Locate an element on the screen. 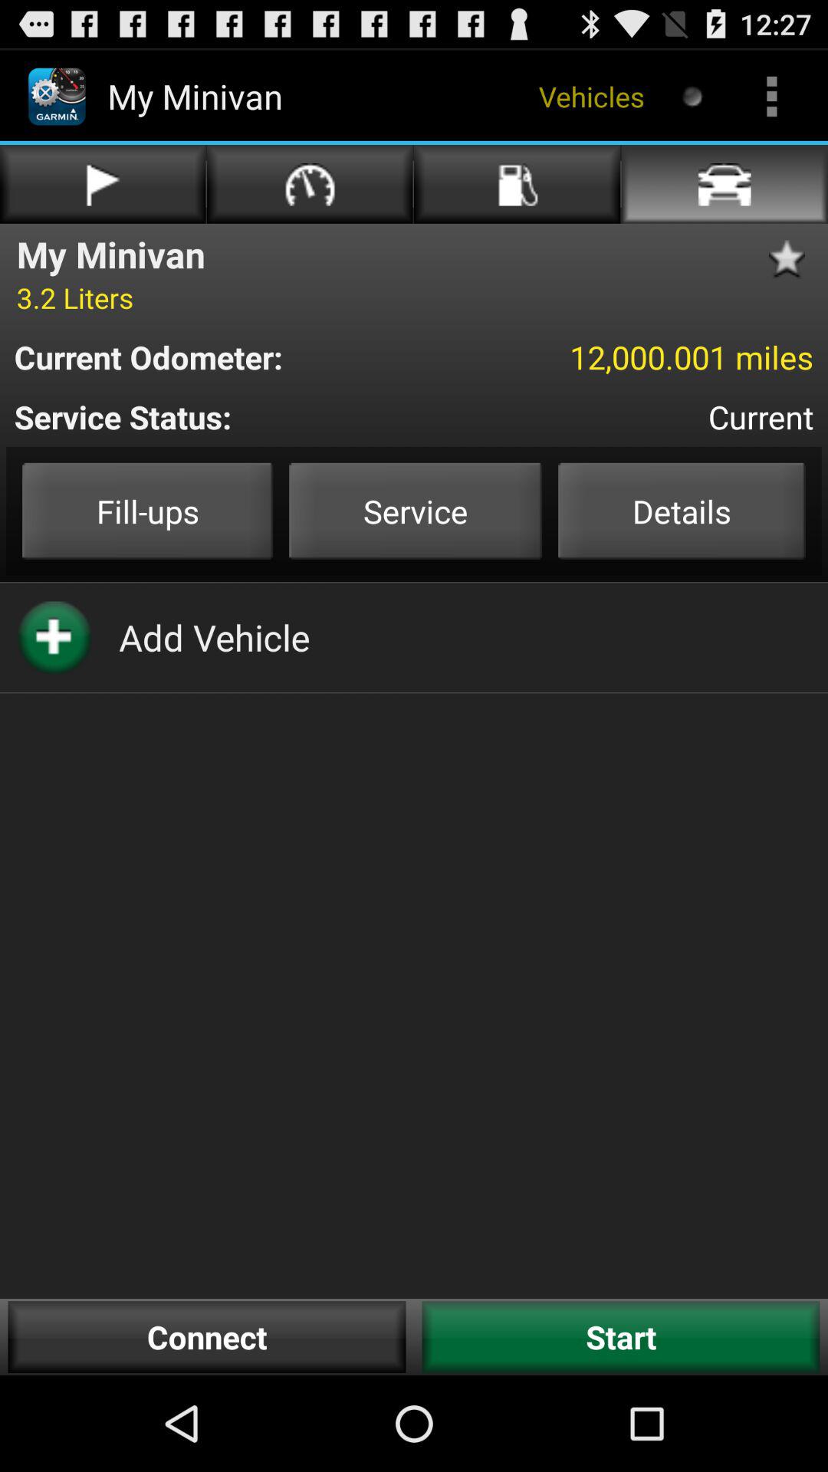  choose the button to the left of start button is located at coordinates (207, 1337).